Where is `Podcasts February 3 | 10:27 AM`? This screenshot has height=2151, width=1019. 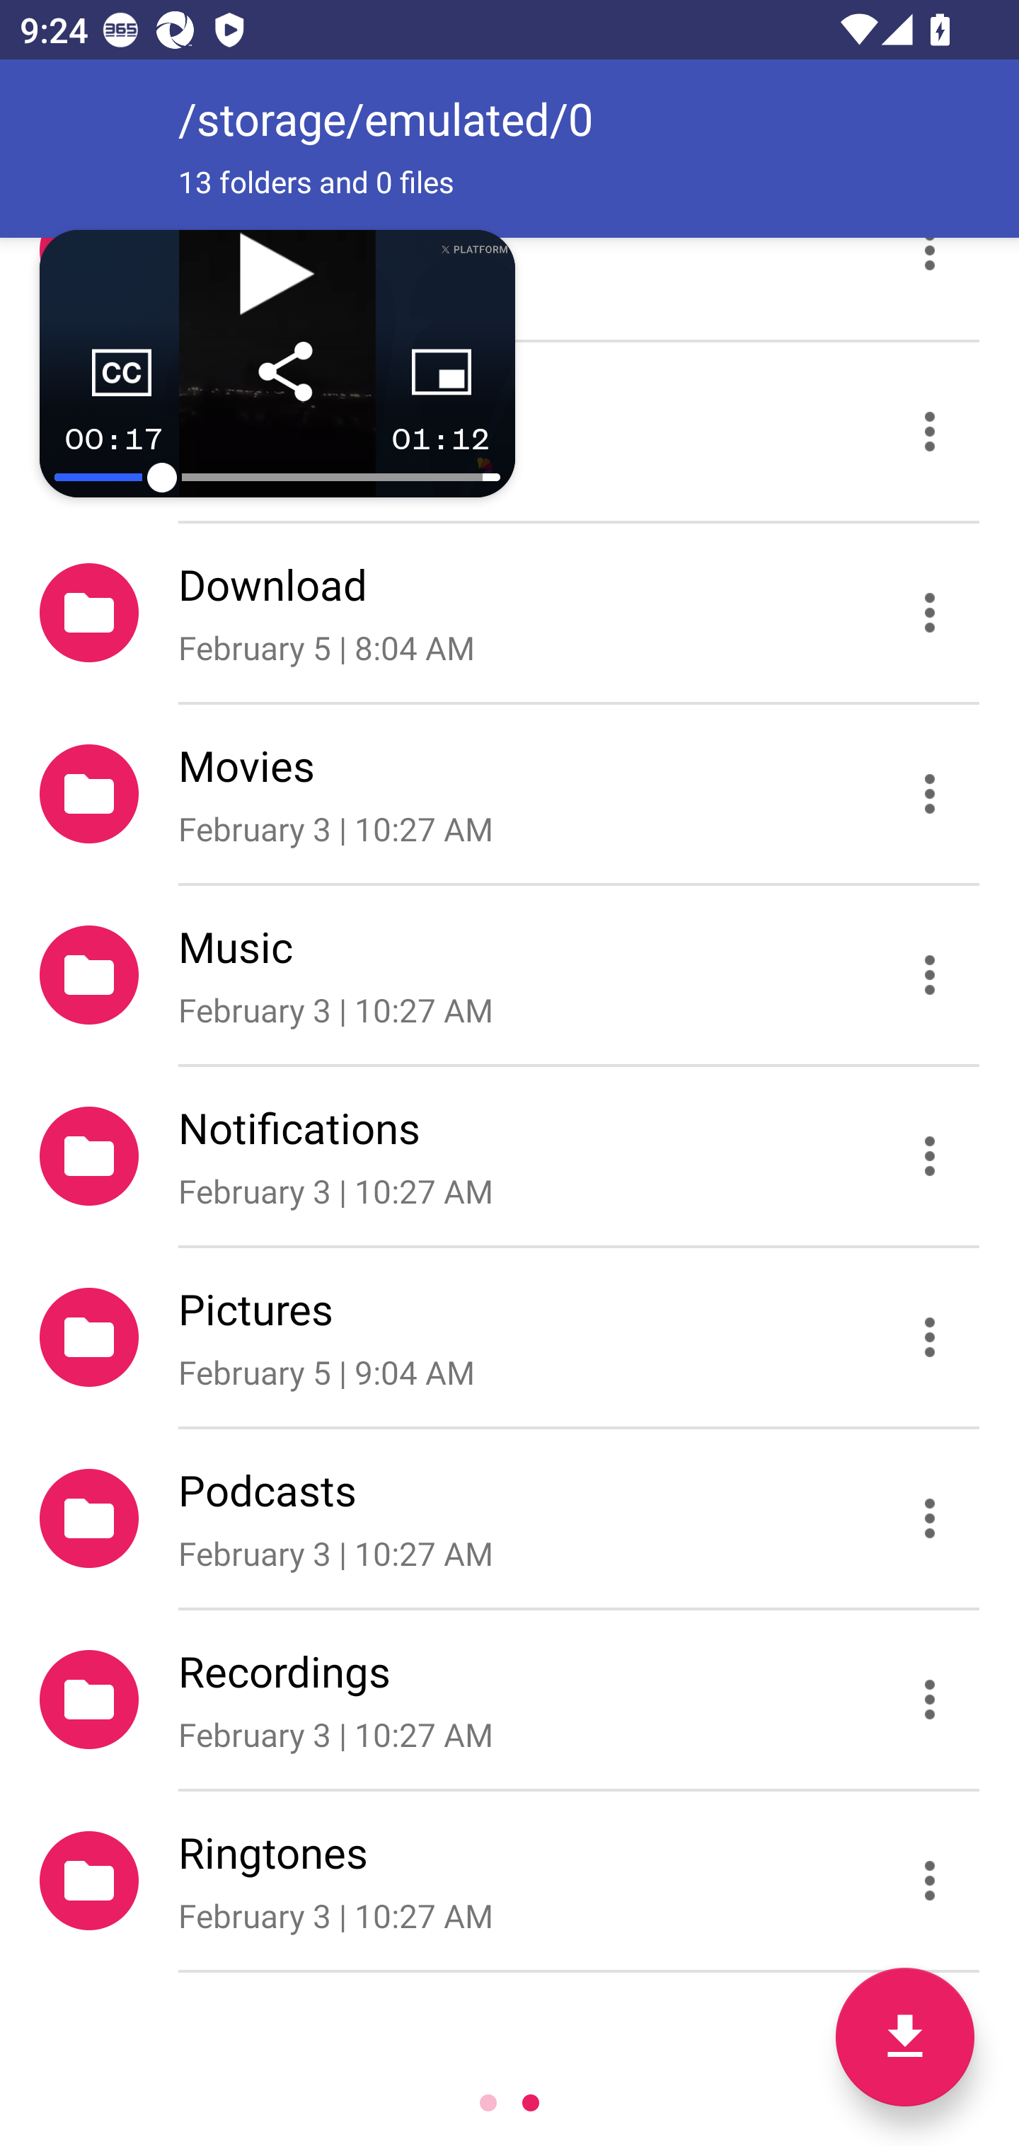 Podcasts February 3 | 10:27 AM is located at coordinates (509, 1517).